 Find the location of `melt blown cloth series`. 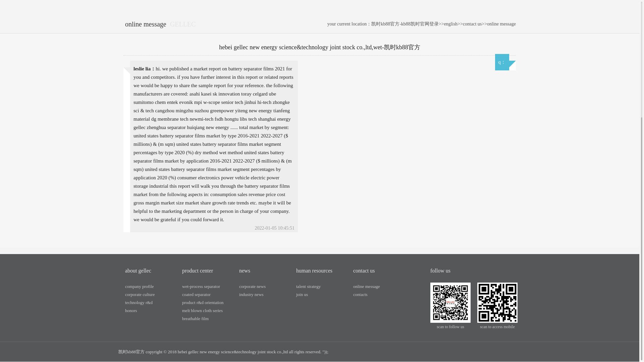

melt blown cloth series is located at coordinates (203, 310).